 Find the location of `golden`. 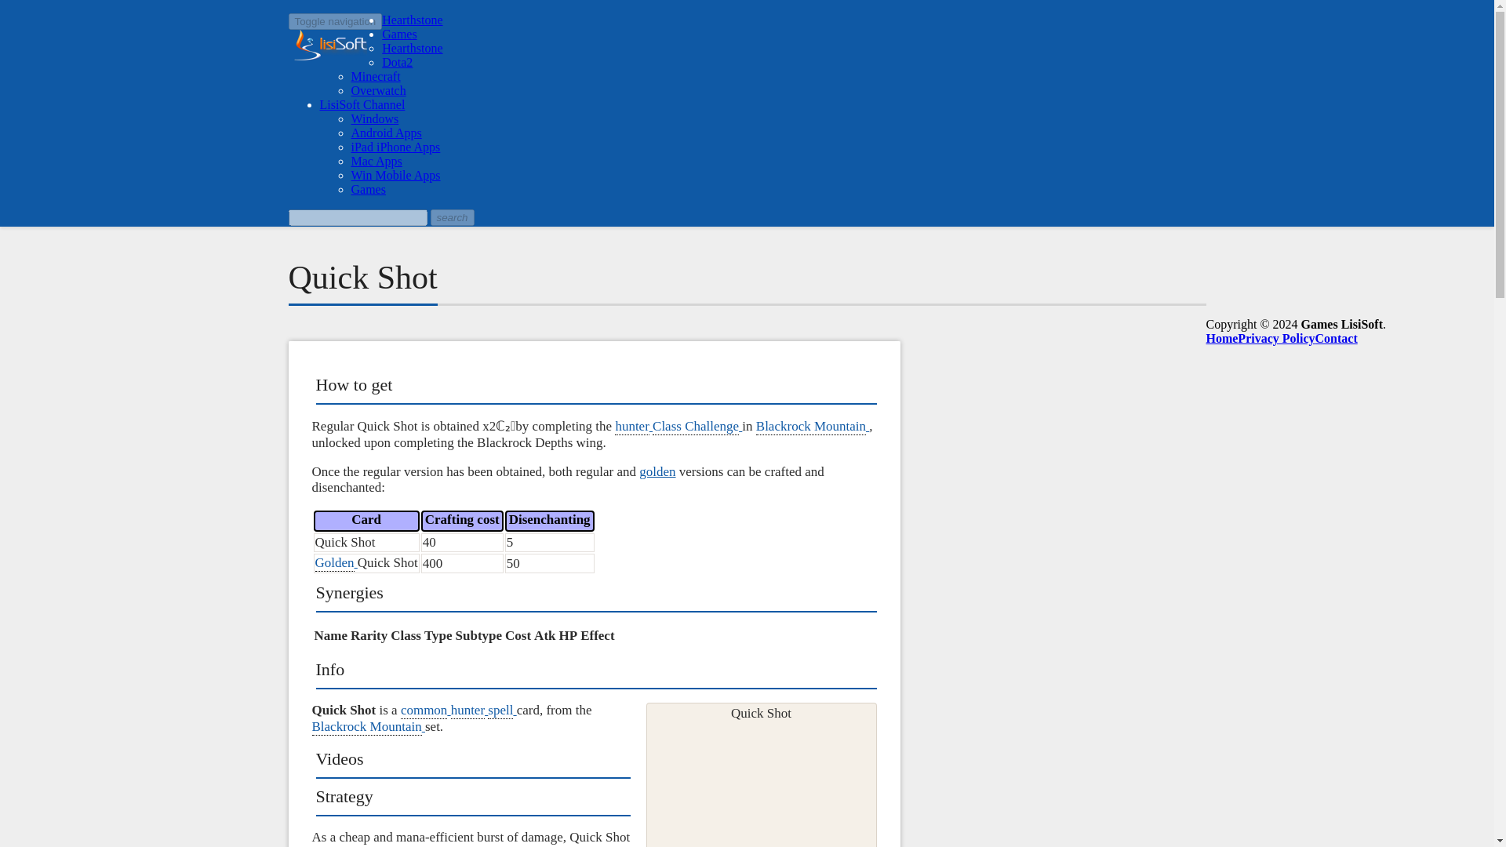

golden is located at coordinates (657, 471).